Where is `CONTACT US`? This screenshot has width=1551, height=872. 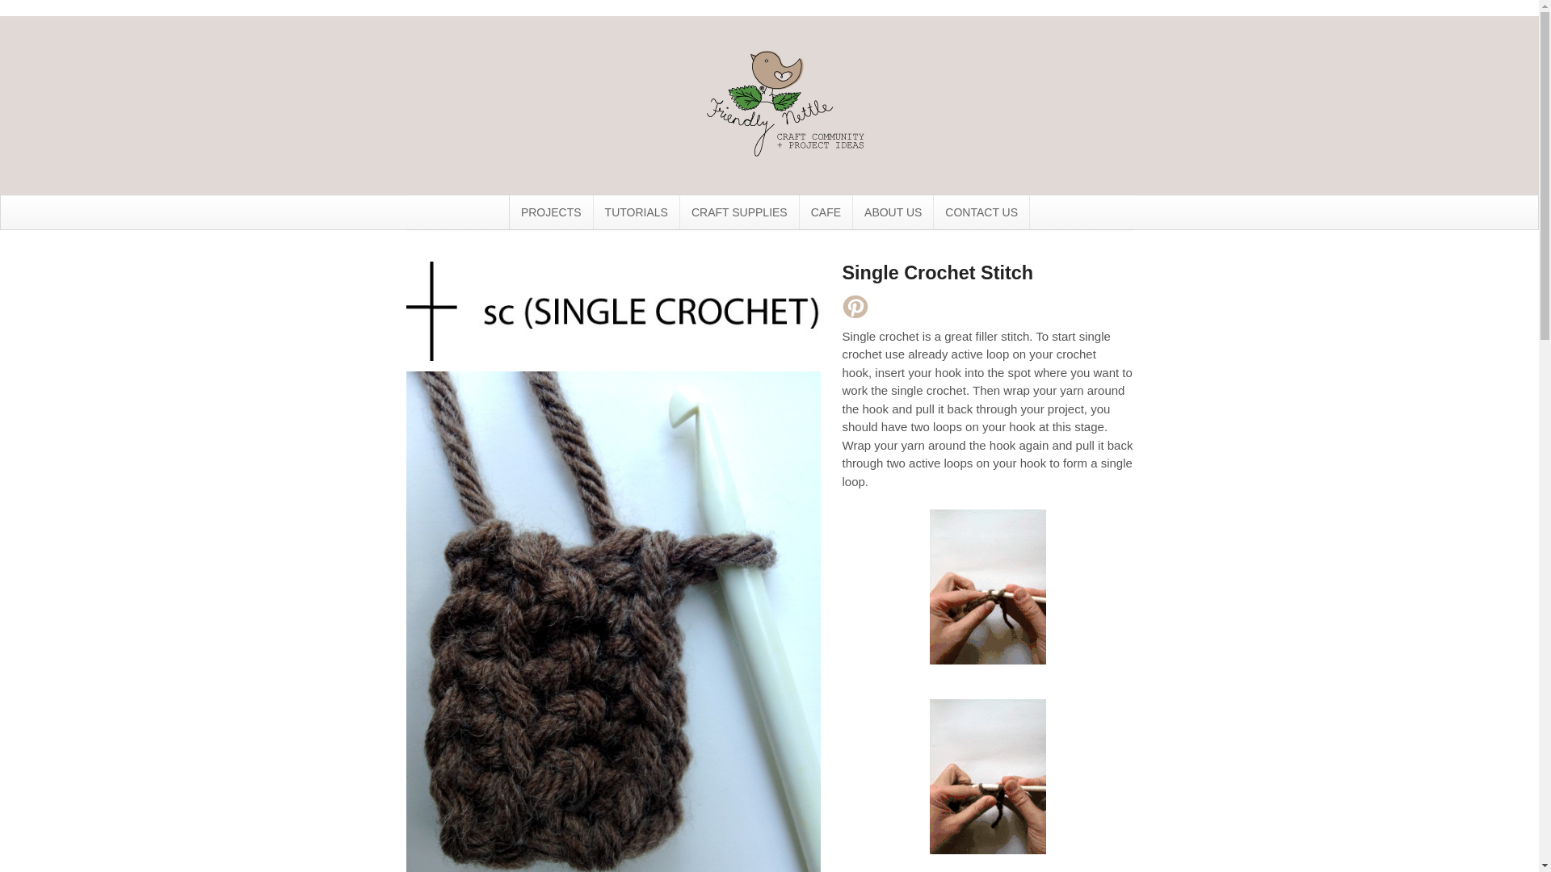
CONTACT US is located at coordinates (981, 212).